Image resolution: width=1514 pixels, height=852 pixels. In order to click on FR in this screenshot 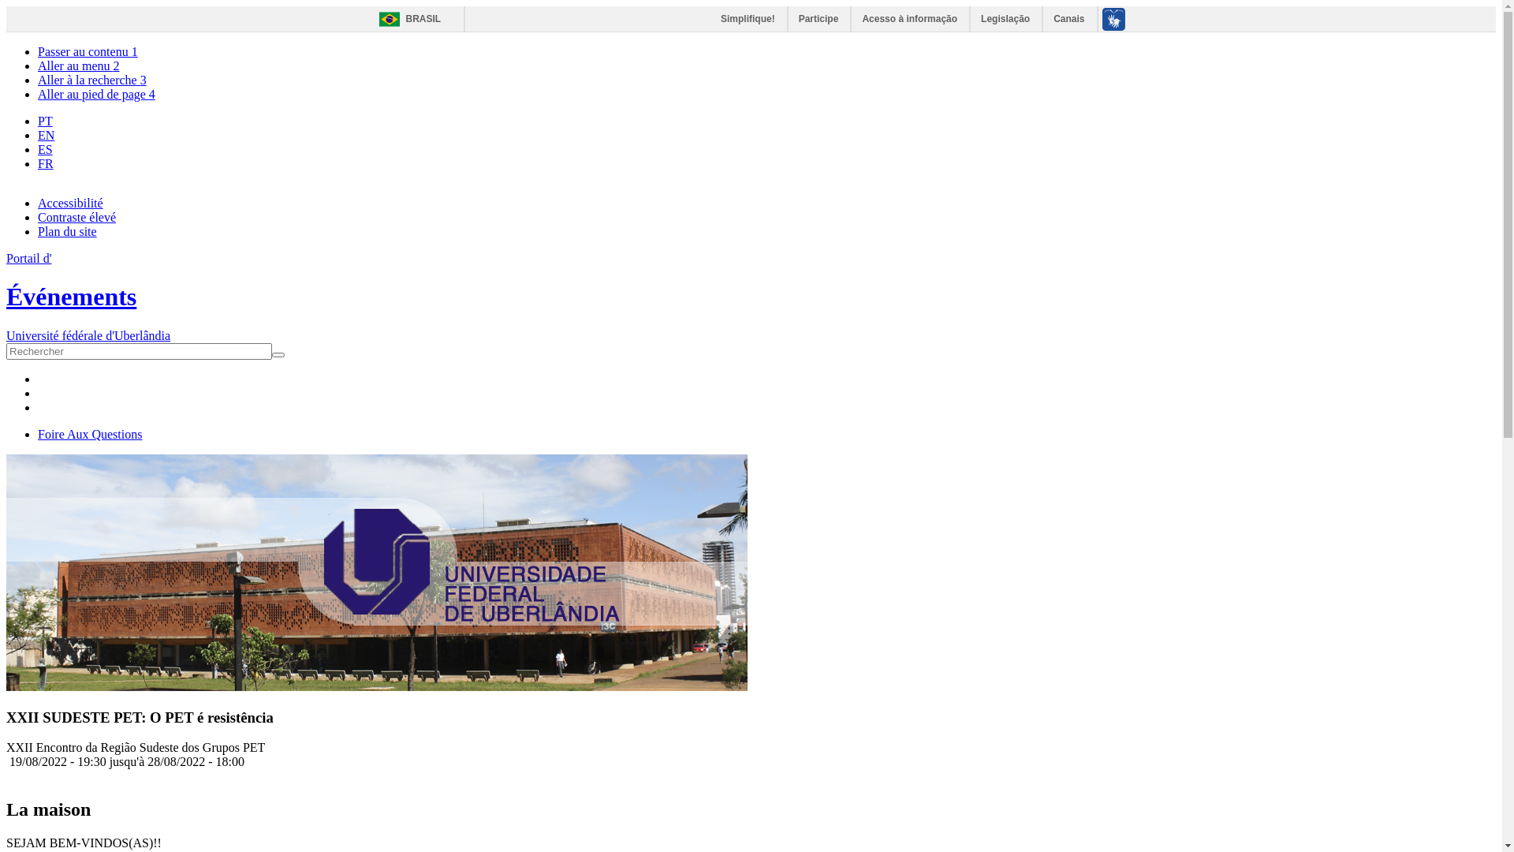, I will do `click(46, 164)`.